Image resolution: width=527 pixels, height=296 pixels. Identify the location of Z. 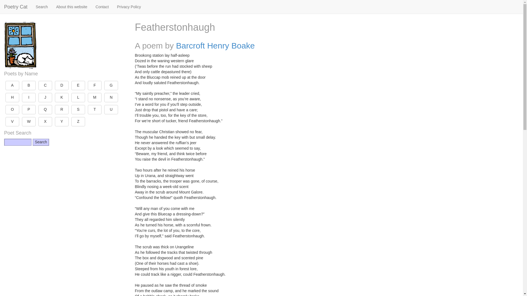
(78, 122).